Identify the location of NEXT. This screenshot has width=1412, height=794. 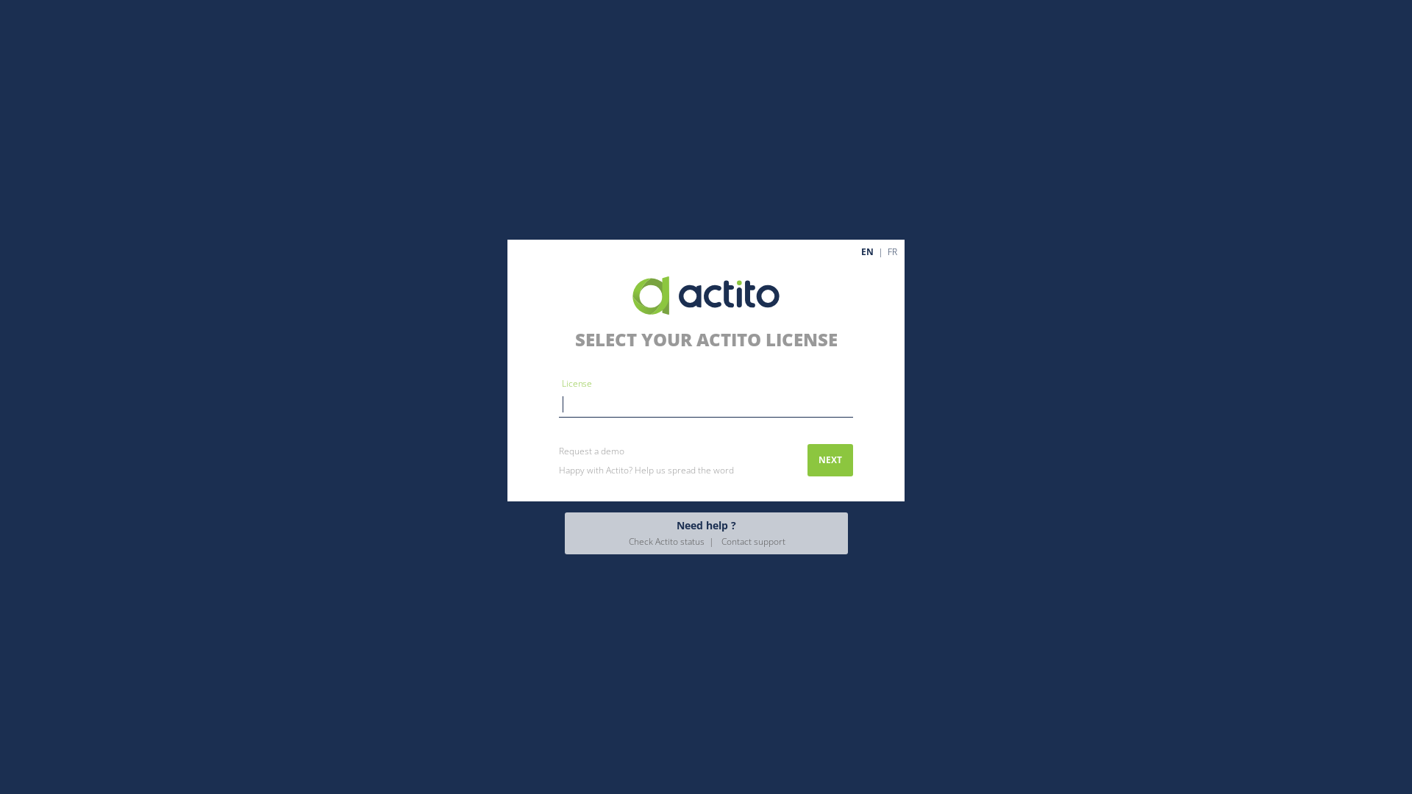
(830, 460).